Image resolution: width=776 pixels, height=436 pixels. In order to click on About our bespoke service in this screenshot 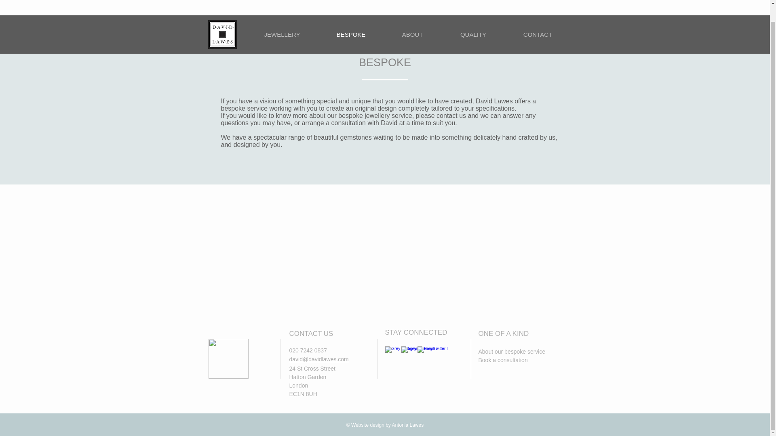, I will do `click(512, 351)`.